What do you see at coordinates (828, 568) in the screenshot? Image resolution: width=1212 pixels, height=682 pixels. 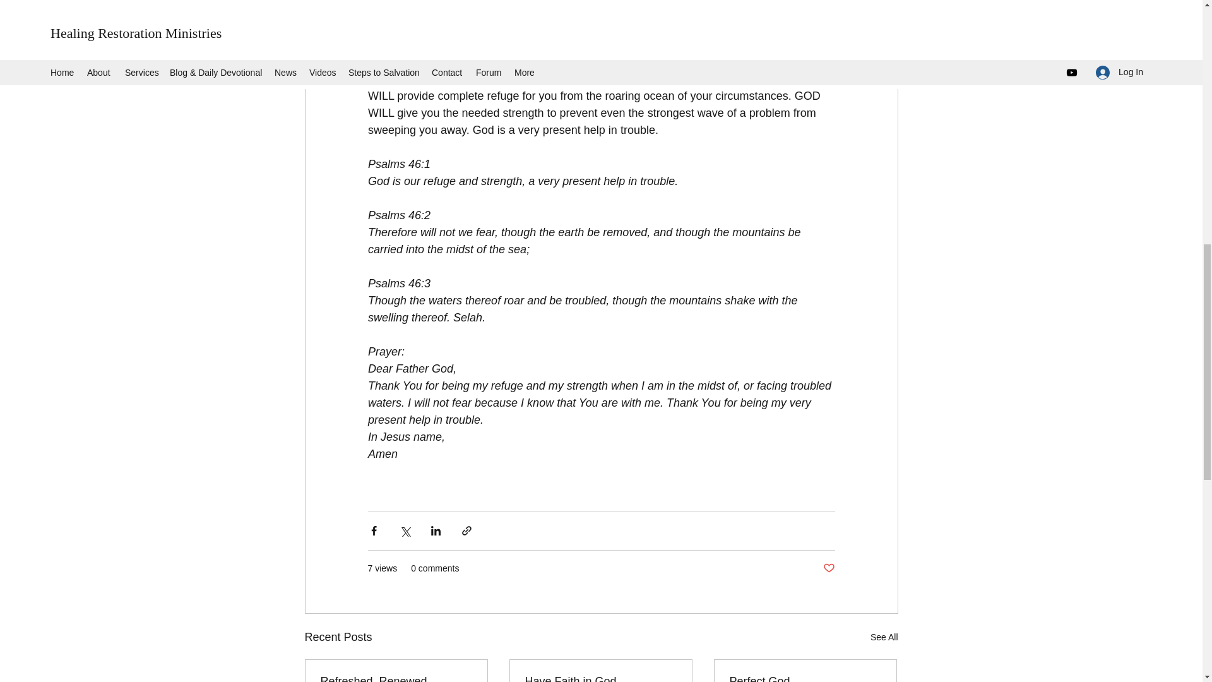 I see `Post not marked as liked` at bounding box center [828, 568].